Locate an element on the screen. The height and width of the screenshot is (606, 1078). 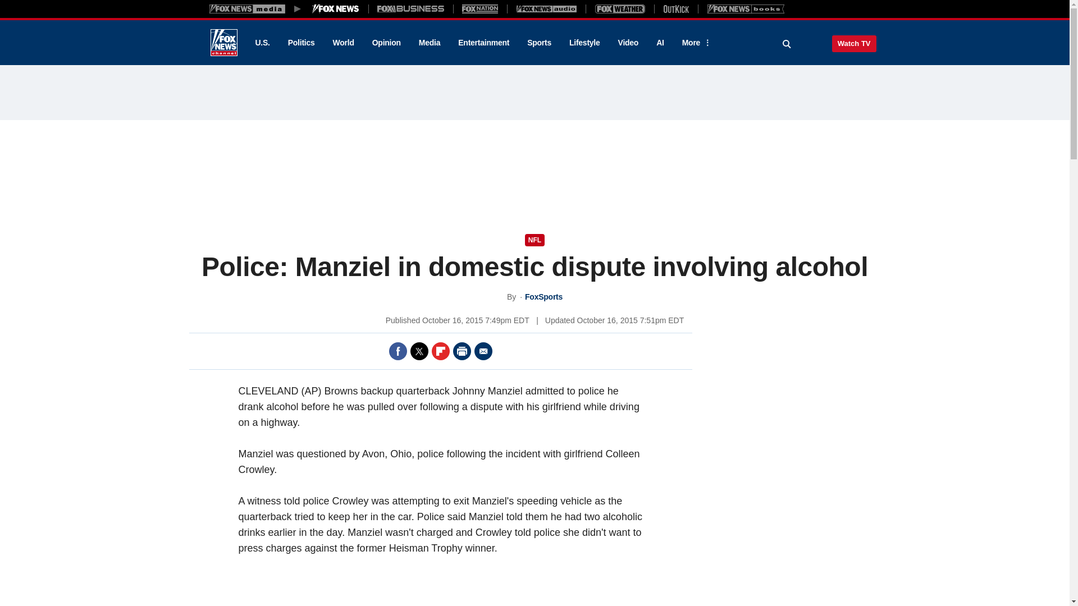
Books is located at coordinates (746, 8).